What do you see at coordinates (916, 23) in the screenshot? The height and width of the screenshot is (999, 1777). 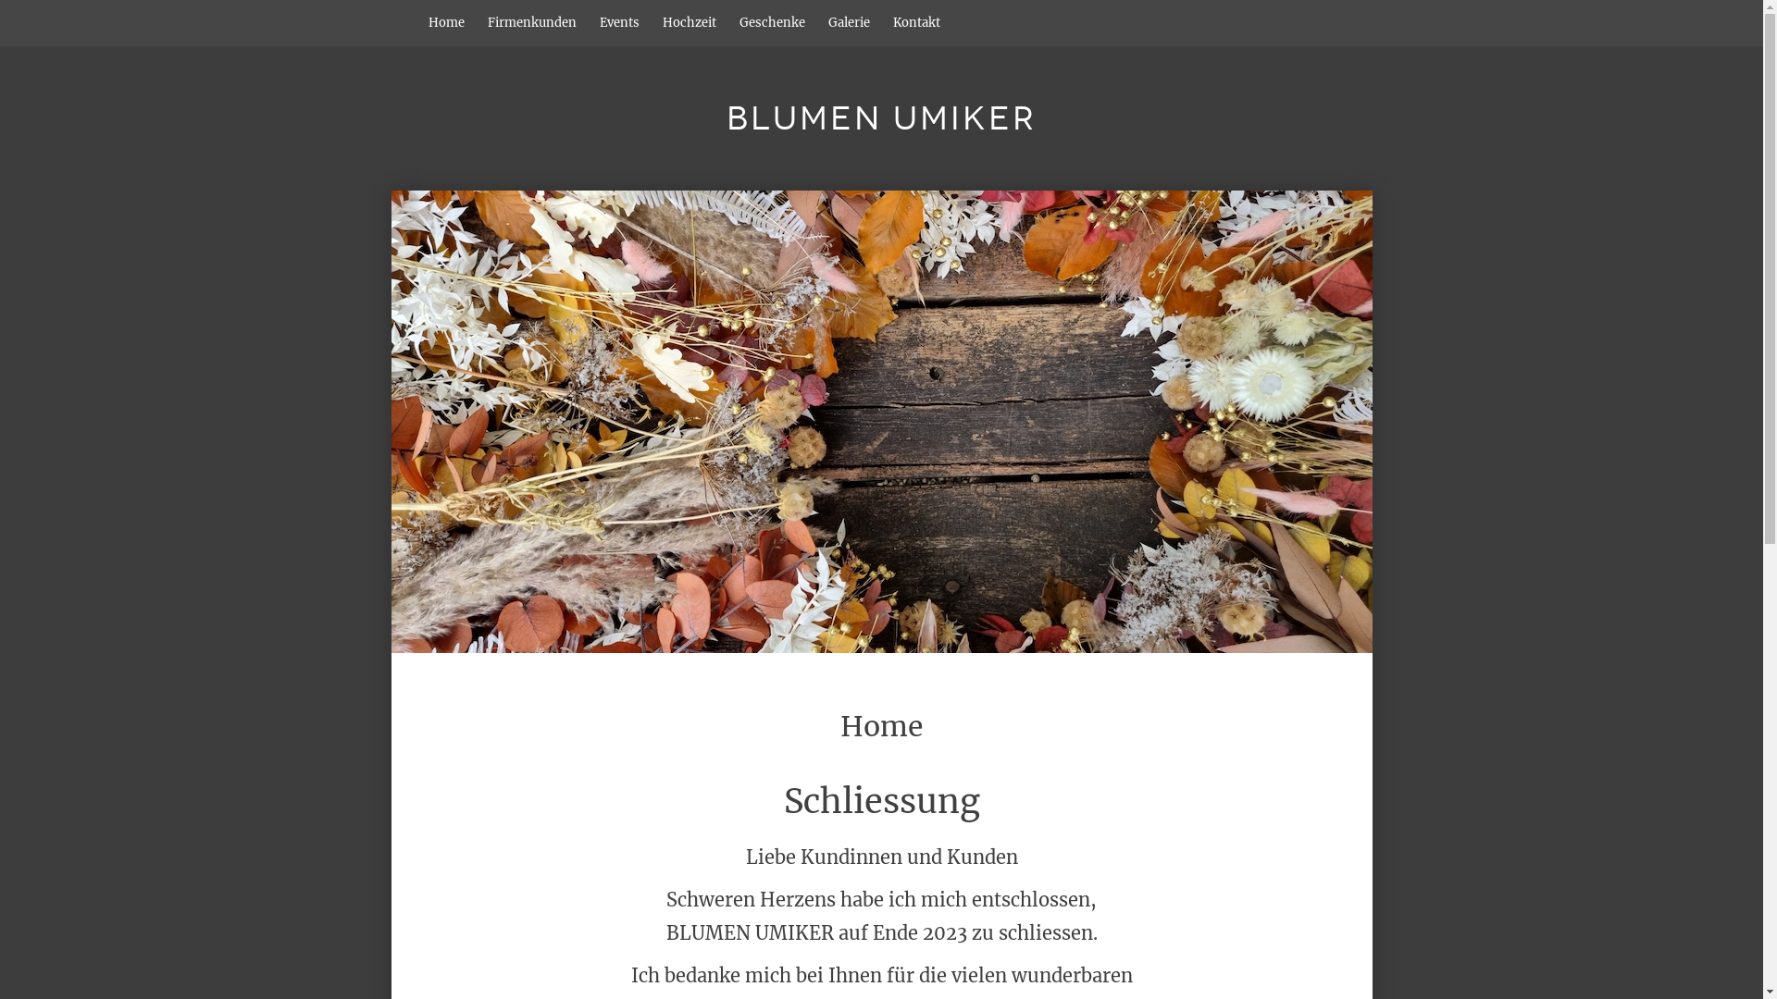 I see `Kontakt` at bounding box center [916, 23].